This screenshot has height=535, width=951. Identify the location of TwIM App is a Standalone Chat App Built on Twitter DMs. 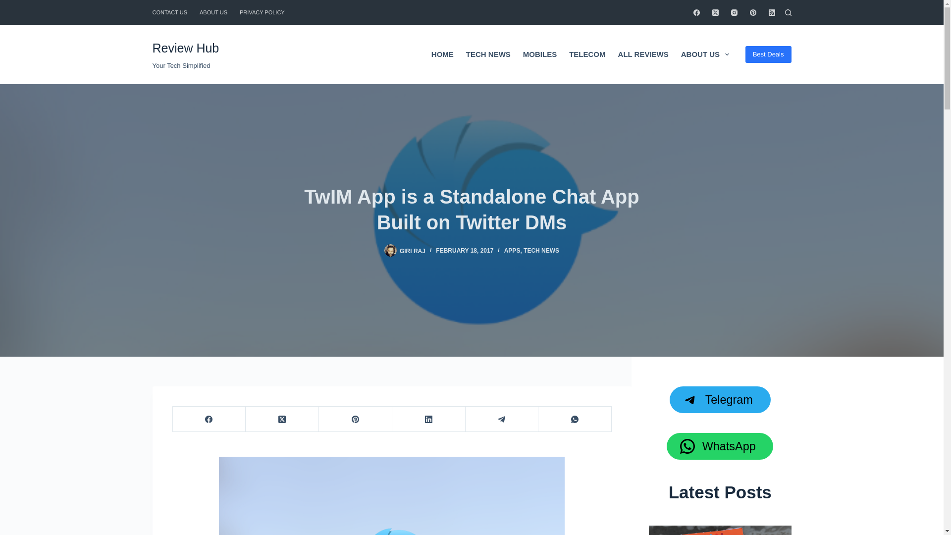
(472, 209).